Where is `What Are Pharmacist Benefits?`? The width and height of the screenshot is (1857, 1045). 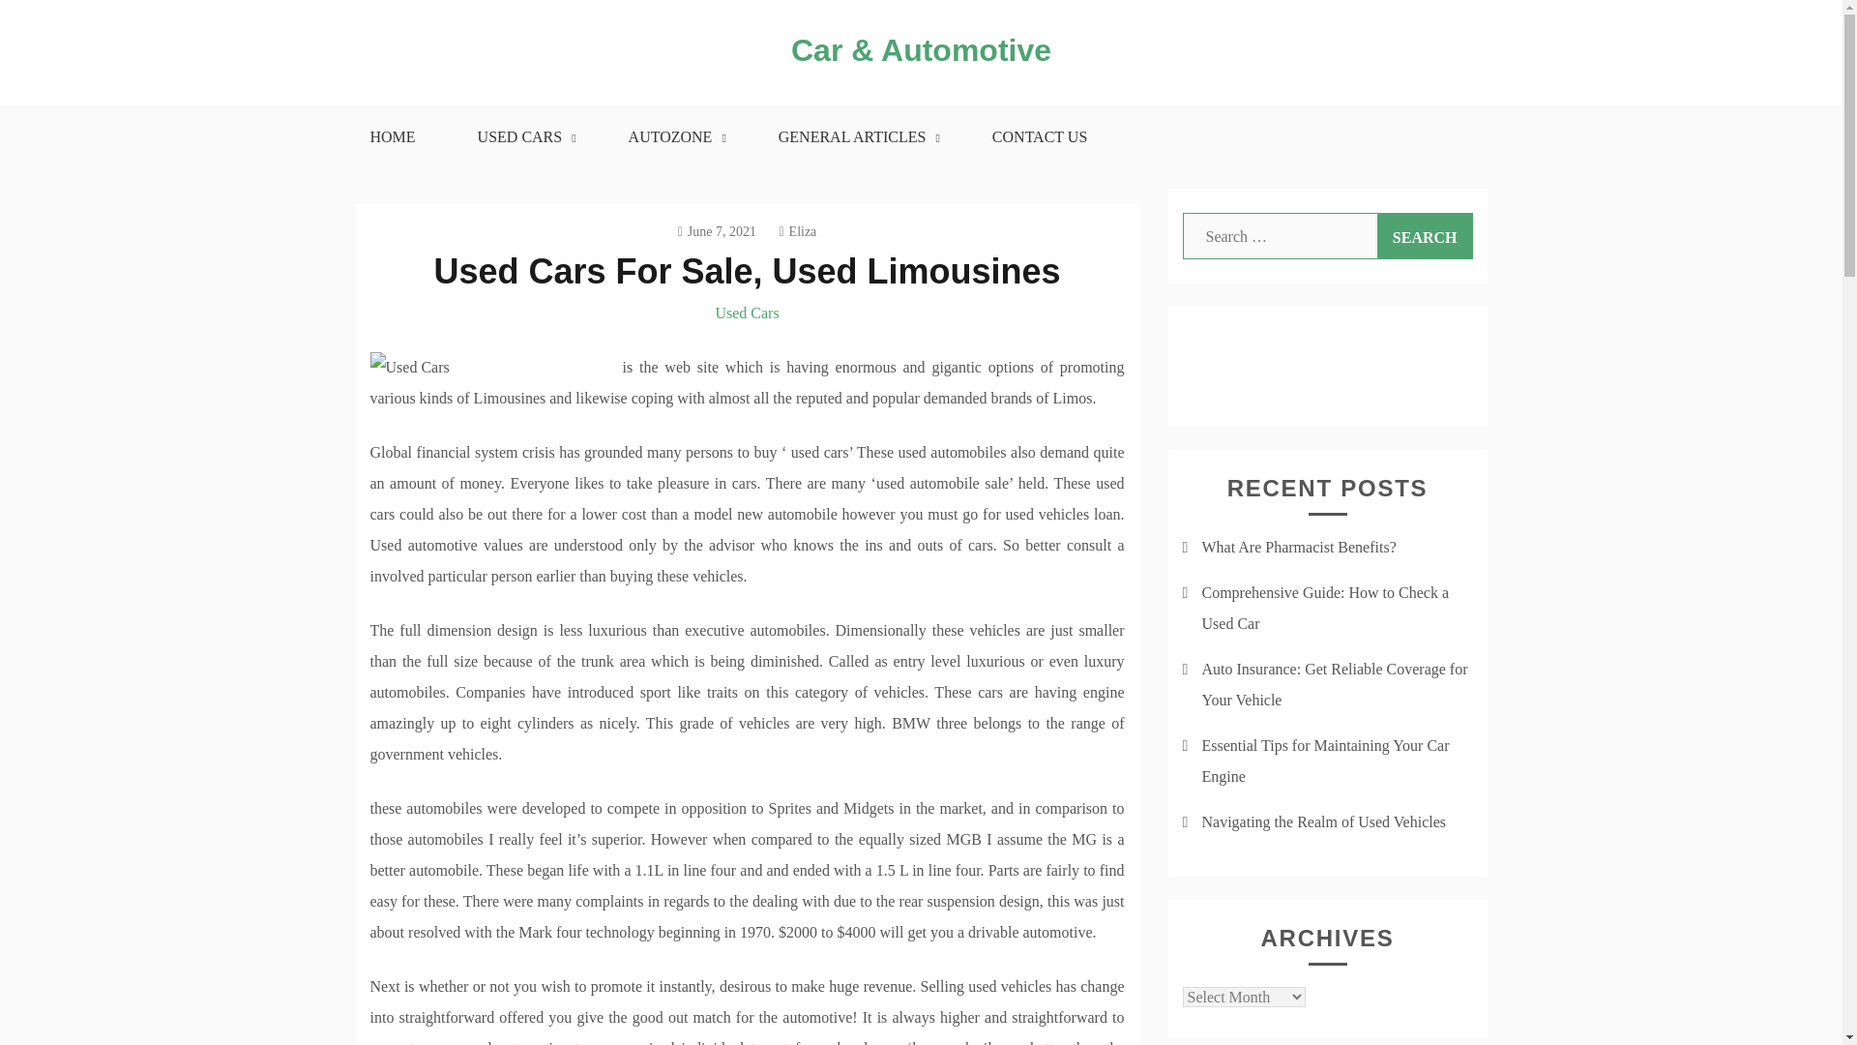
What Are Pharmacist Benefits? is located at coordinates (1298, 547).